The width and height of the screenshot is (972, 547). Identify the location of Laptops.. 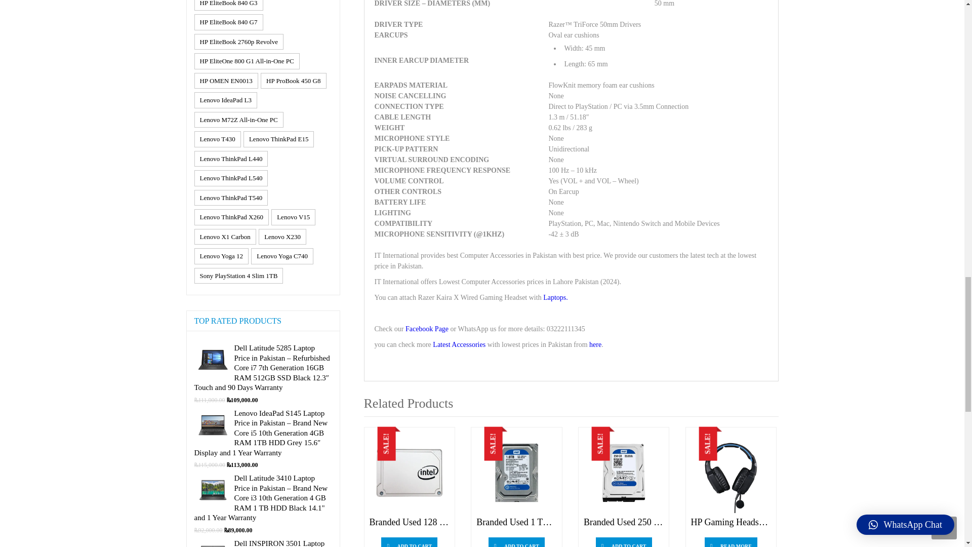
(555, 297).